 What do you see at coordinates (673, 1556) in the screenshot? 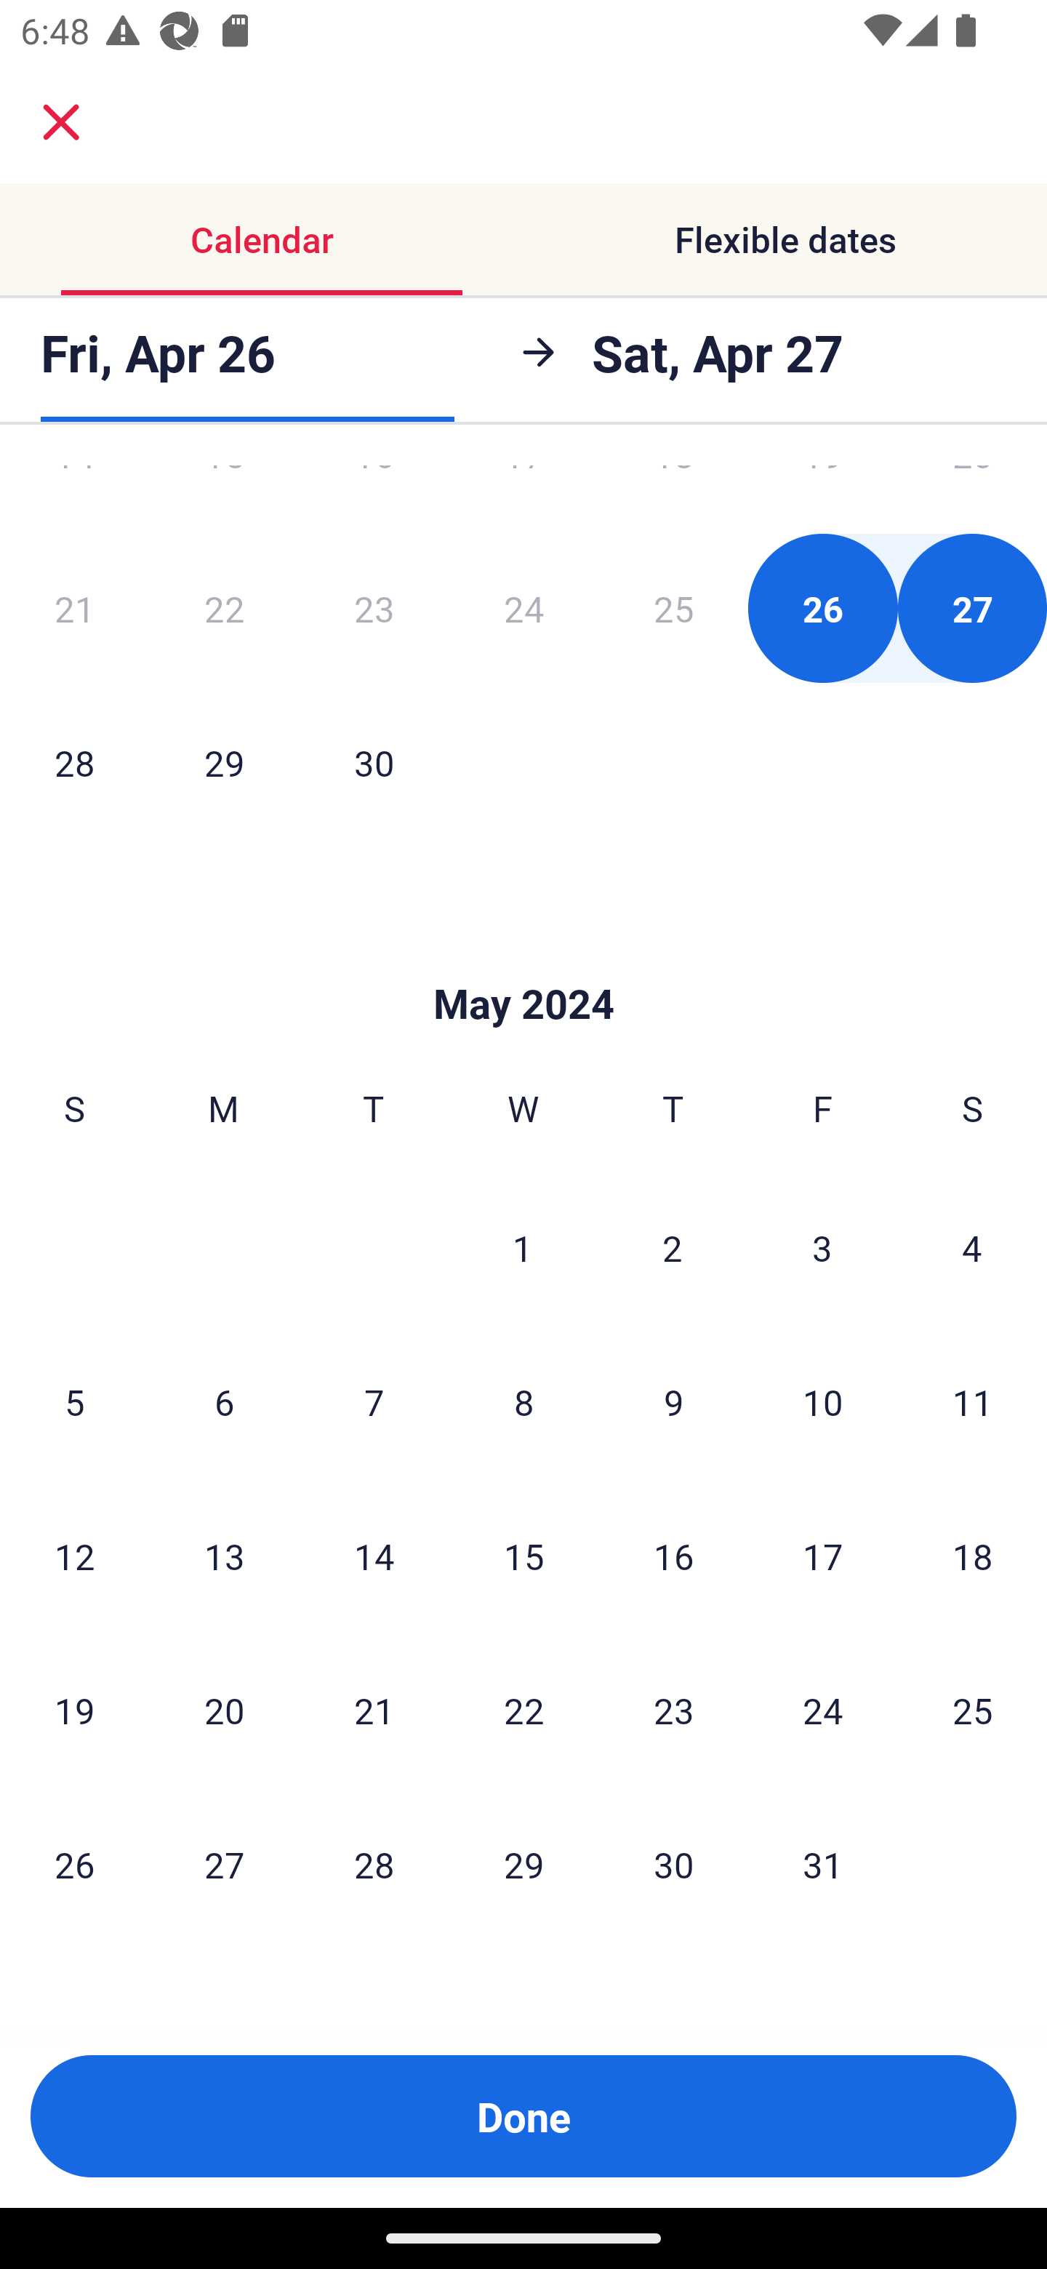
I see `16 Thursday, May 16, 2024` at bounding box center [673, 1556].